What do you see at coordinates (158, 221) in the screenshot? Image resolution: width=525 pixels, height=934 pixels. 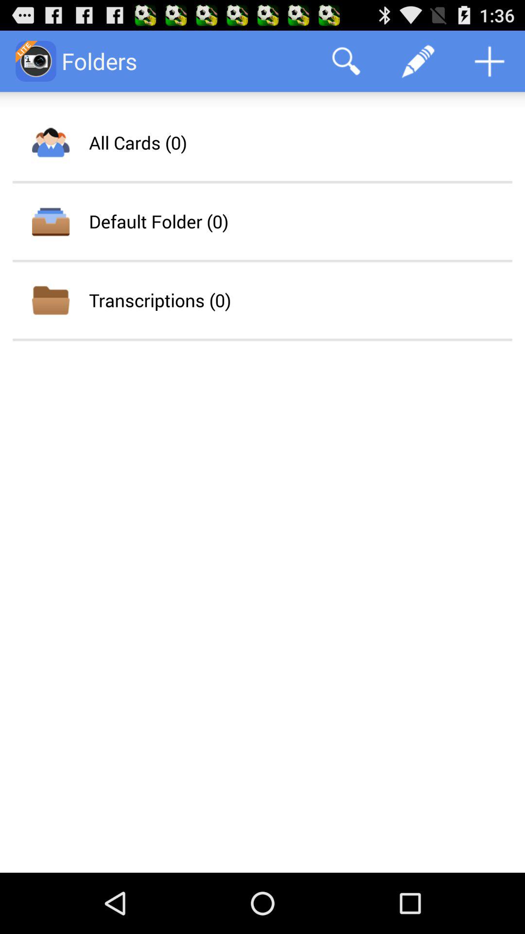 I see `tap the app below the all cards (0) icon` at bounding box center [158, 221].